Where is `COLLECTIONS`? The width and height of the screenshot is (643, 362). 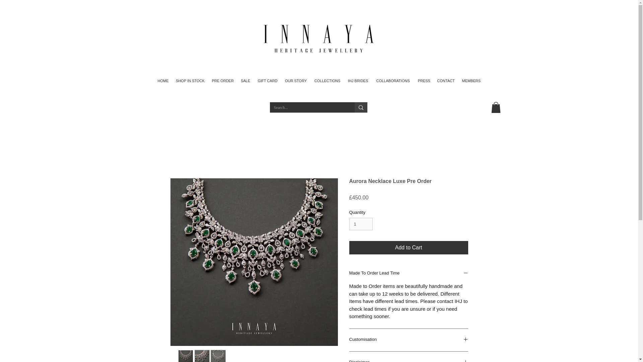
COLLECTIONS is located at coordinates (327, 80).